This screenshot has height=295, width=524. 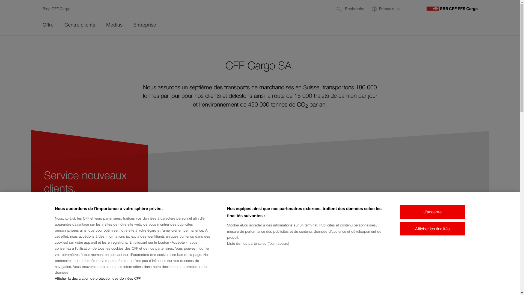 What do you see at coordinates (48, 26) in the screenshot?
I see `Offre` at bounding box center [48, 26].